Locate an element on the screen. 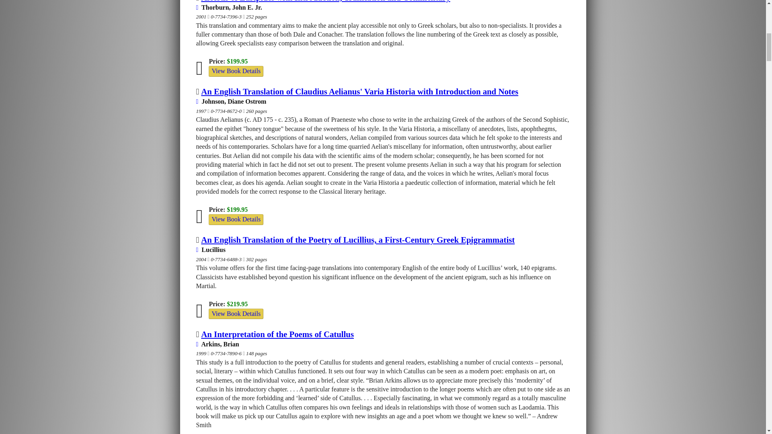 This screenshot has width=772, height=434. View Book Details is located at coordinates (236, 219).